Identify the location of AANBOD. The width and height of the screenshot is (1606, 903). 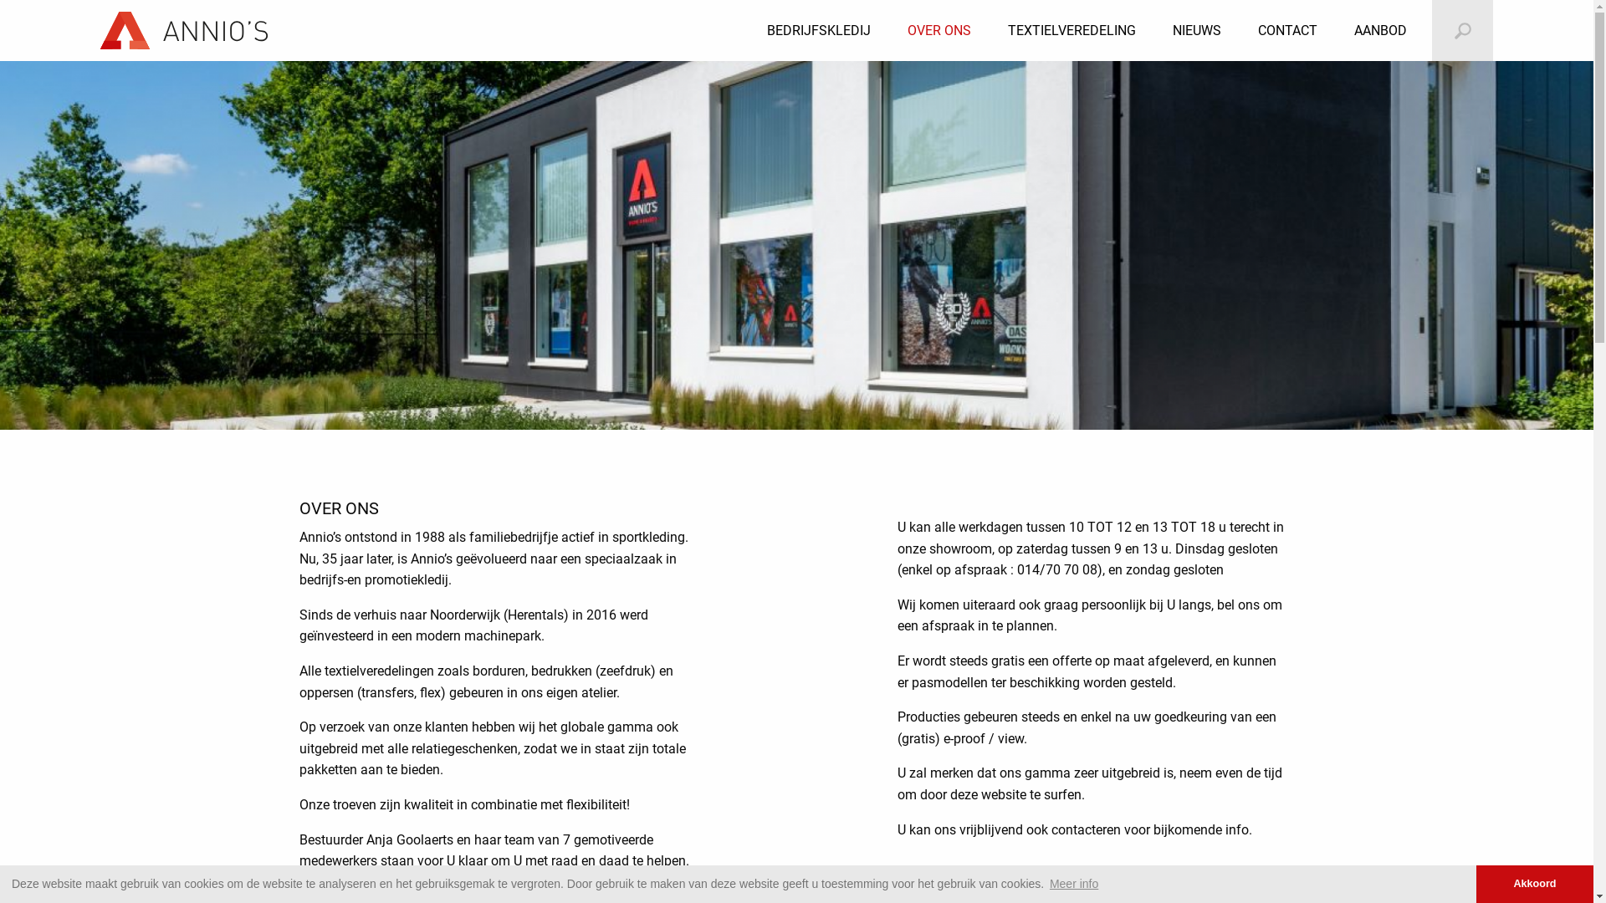
(1380, 31).